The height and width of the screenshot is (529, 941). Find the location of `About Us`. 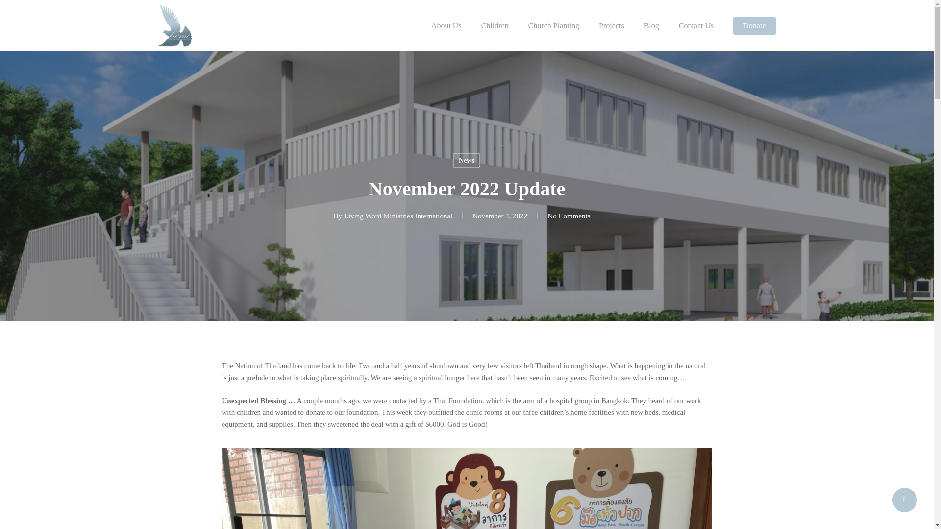

About Us is located at coordinates (446, 25).